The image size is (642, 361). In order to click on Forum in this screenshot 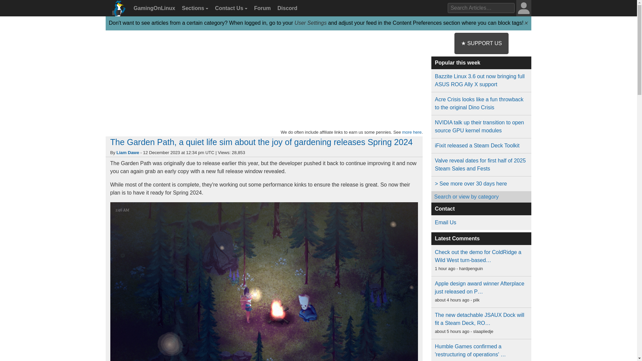, I will do `click(261, 8)`.